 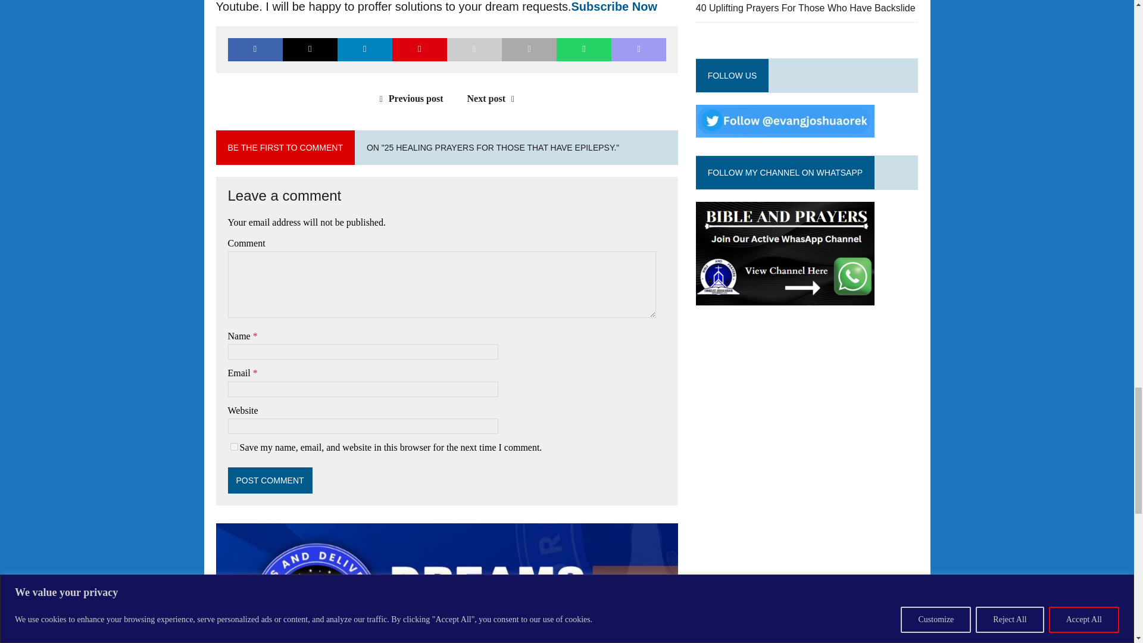 What do you see at coordinates (364, 49) in the screenshot?
I see `Share on LinkedIn` at bounding box center [364, 49].